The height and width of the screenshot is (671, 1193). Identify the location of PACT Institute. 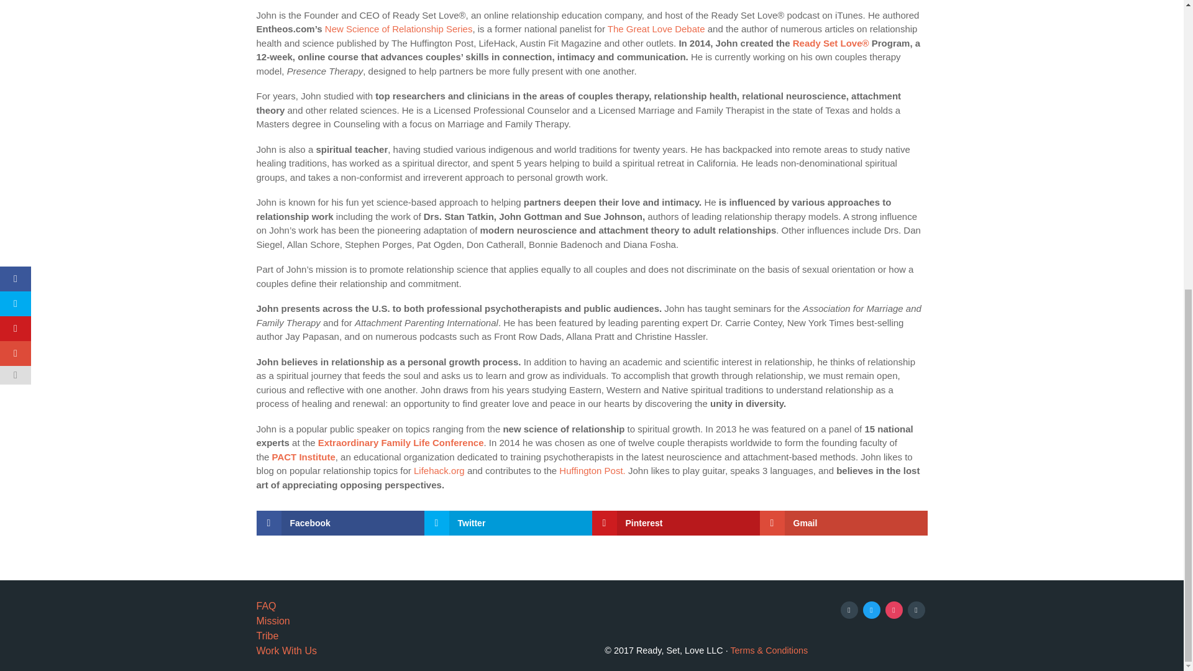
(303, 457).